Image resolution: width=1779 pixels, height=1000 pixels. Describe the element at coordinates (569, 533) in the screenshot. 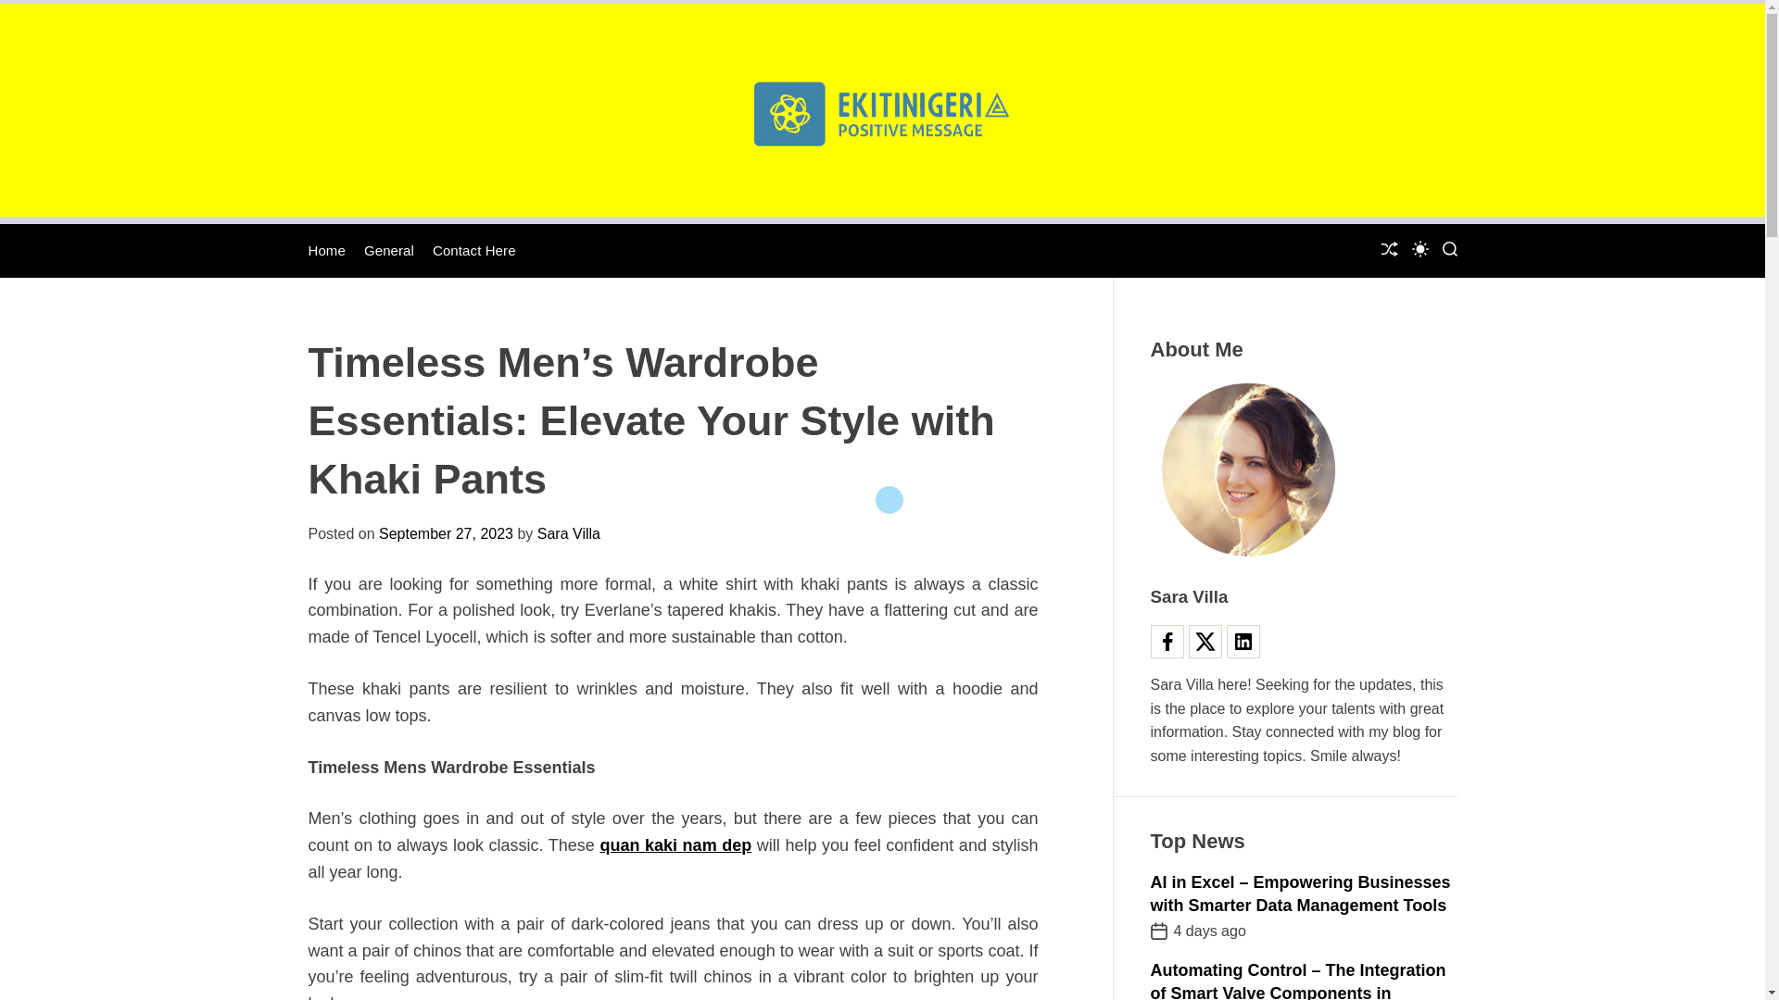

I see `Sara Villa` at that location.